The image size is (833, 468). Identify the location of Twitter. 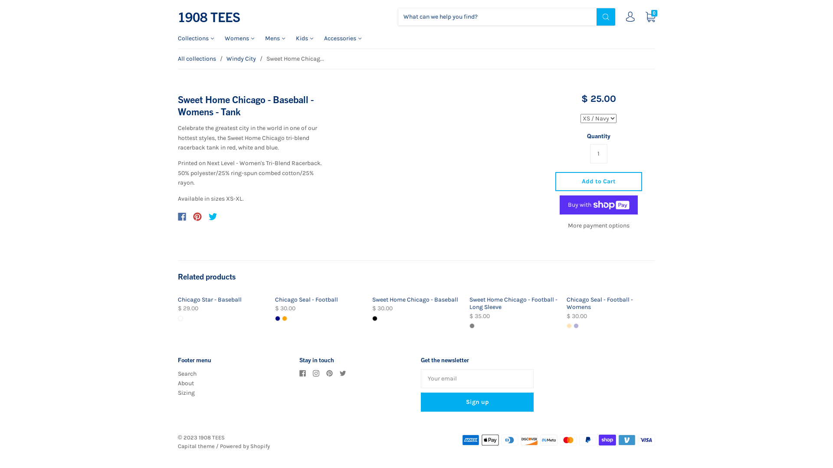
(213, 217).